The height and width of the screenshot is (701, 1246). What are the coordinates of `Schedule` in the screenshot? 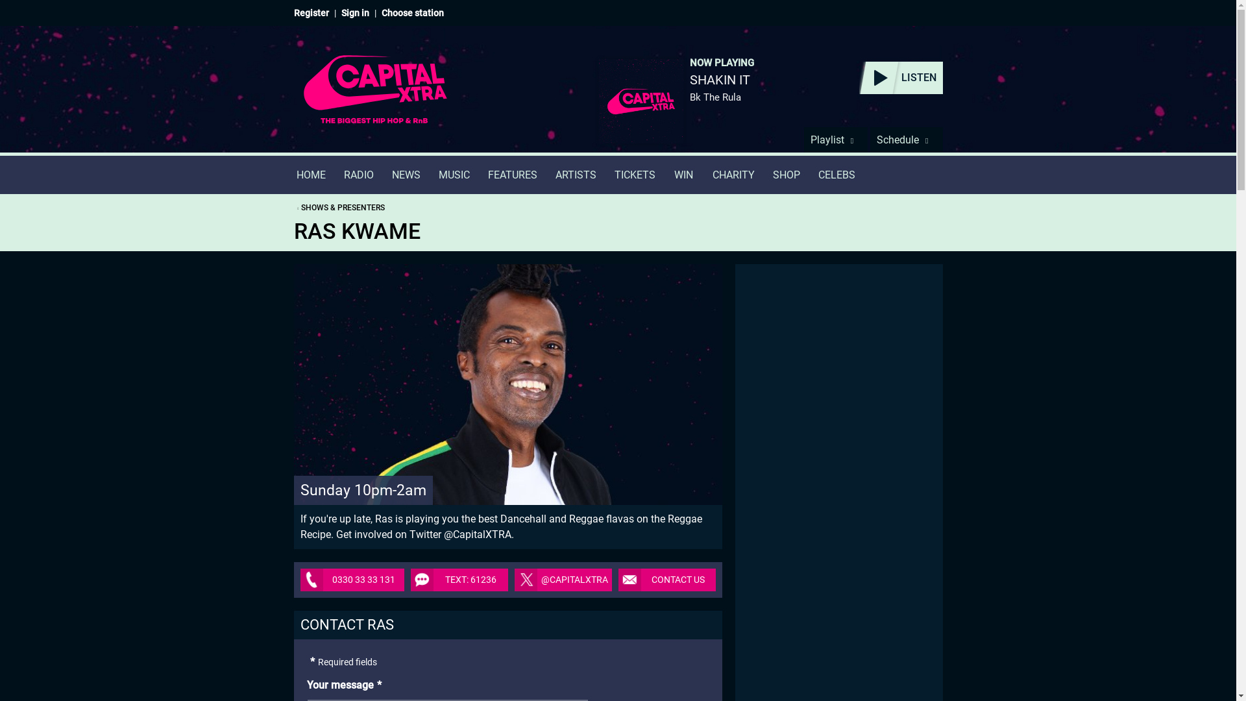 It's located at (906, 140).